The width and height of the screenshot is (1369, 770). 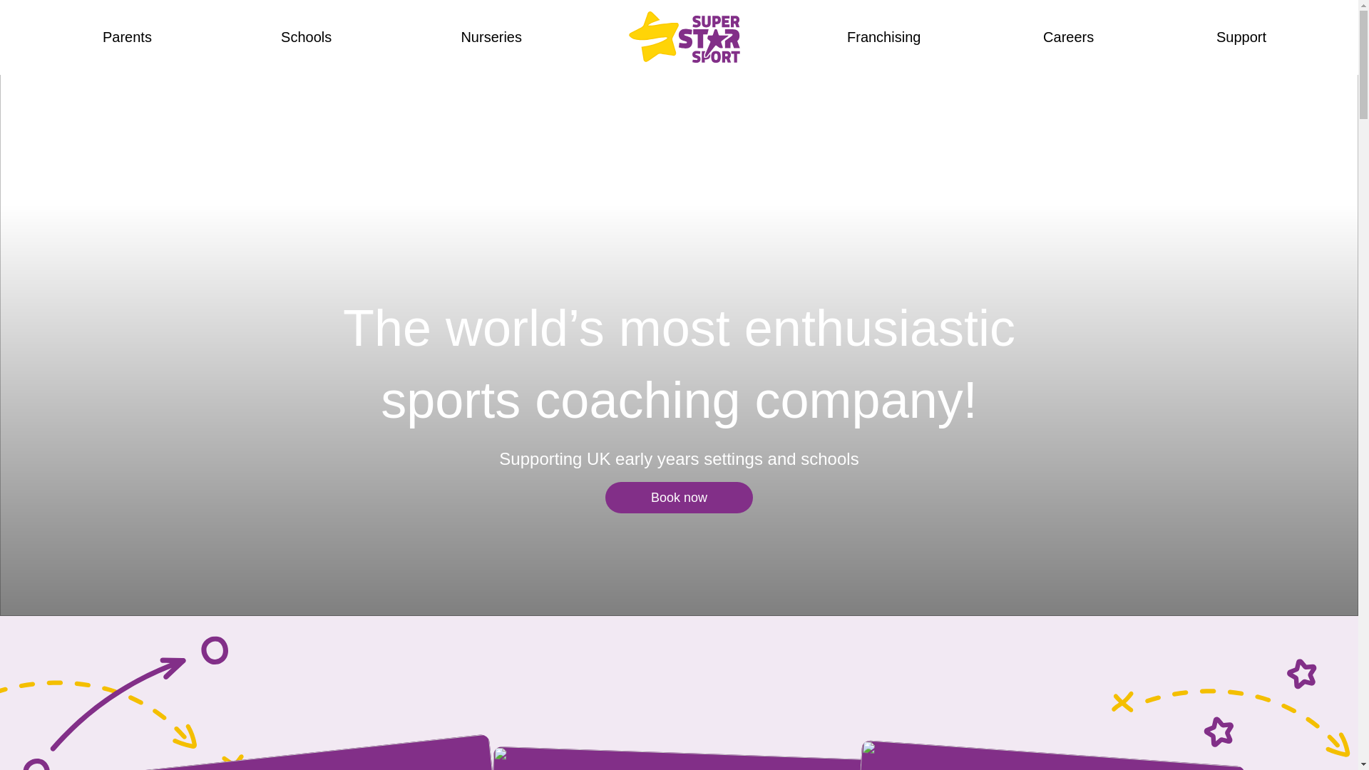 What do you see at coordinates (672, 758) in the screenshot?
I see `Schools page-parents page-min` at bounding box center [672, 758].